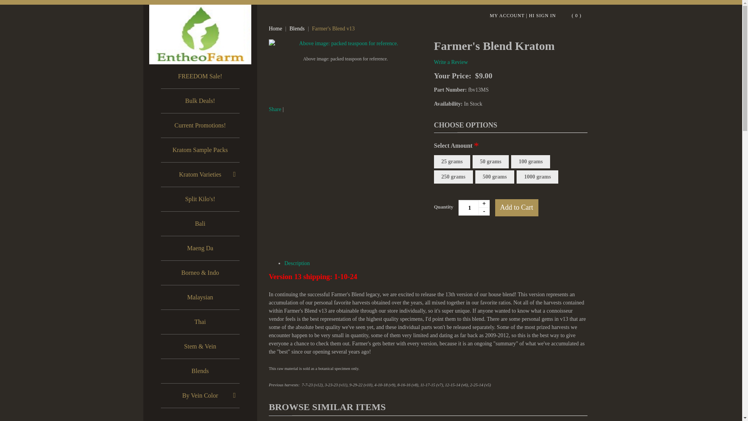  What do you see at coordinates (490, 162) in the screenshot?
I see `50 grams` at bounding box center [490, 162].